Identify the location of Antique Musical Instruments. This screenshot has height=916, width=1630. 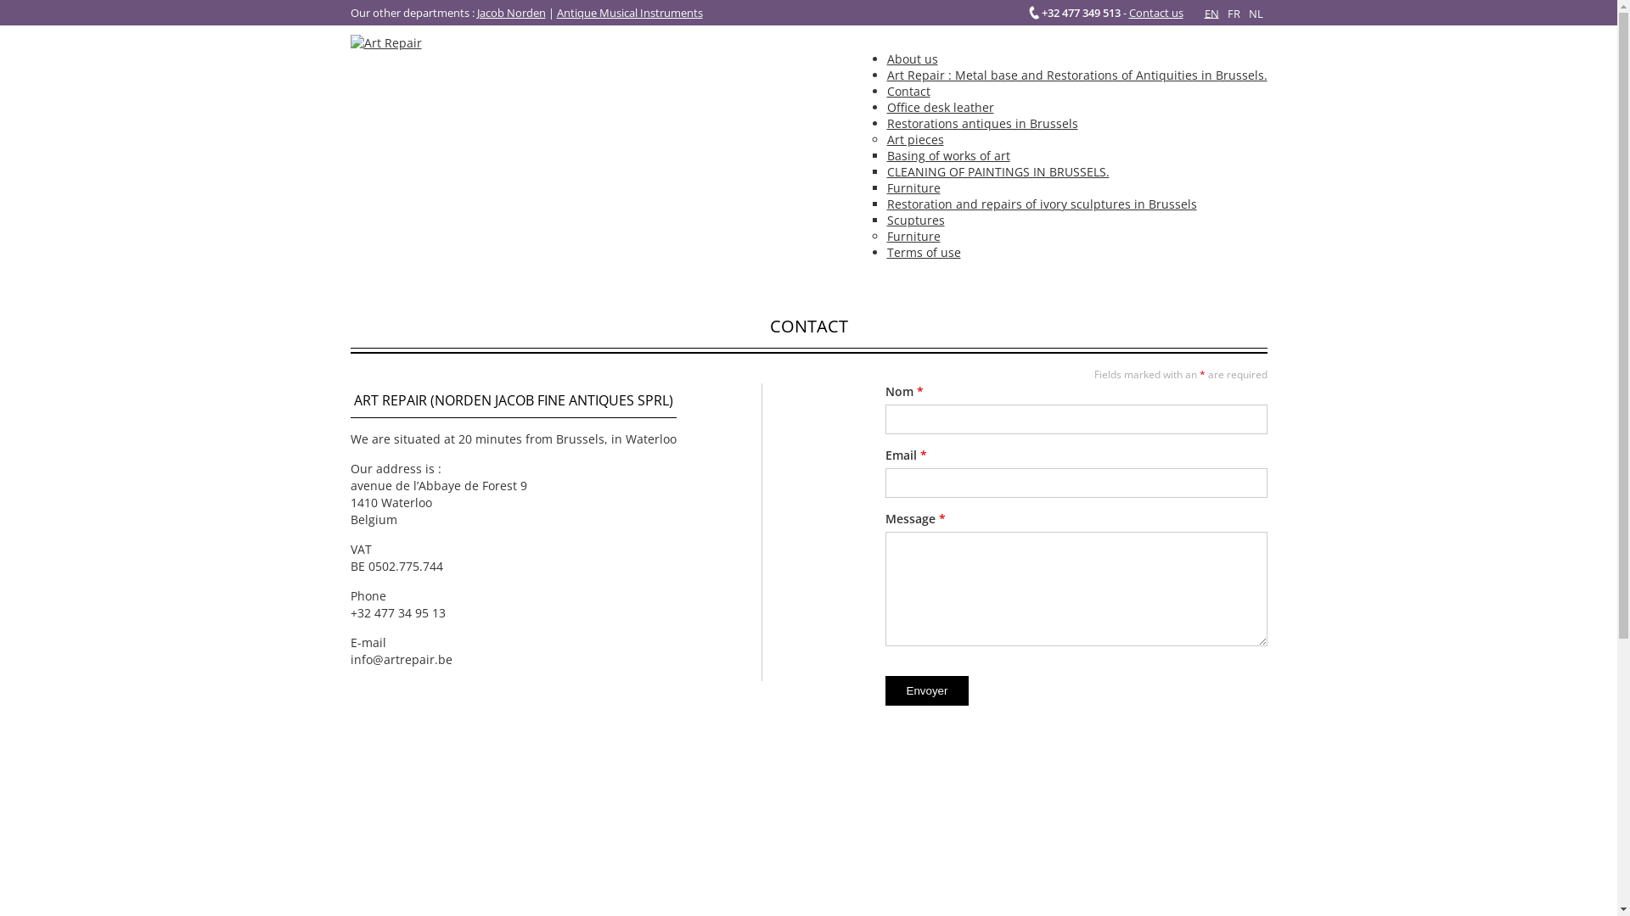
(630, 13).